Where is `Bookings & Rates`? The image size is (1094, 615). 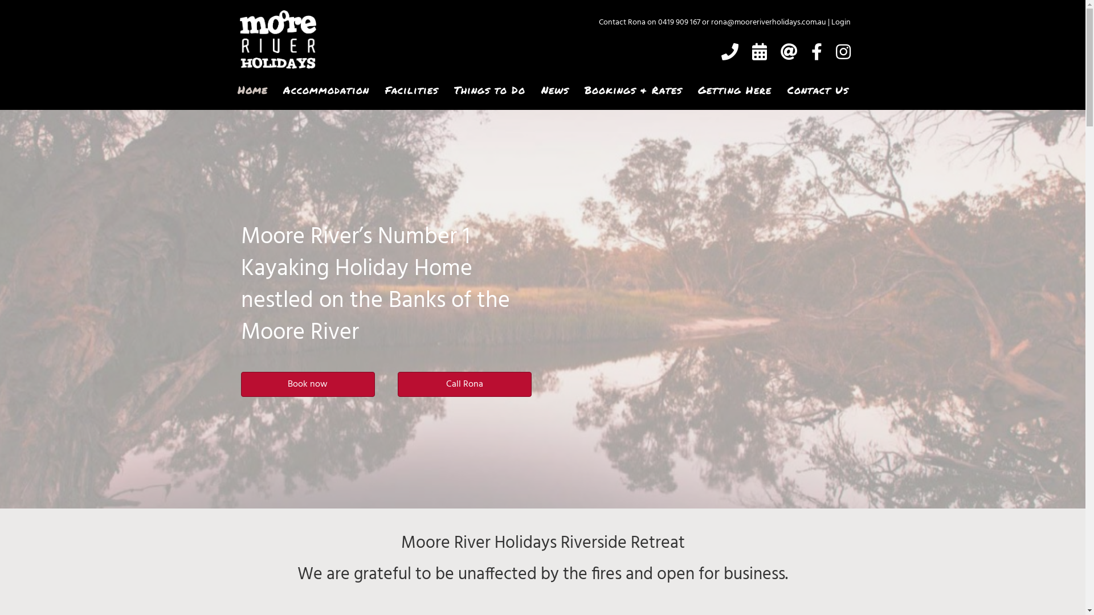
Bookings & Rates is located at coordinates (633, 90).